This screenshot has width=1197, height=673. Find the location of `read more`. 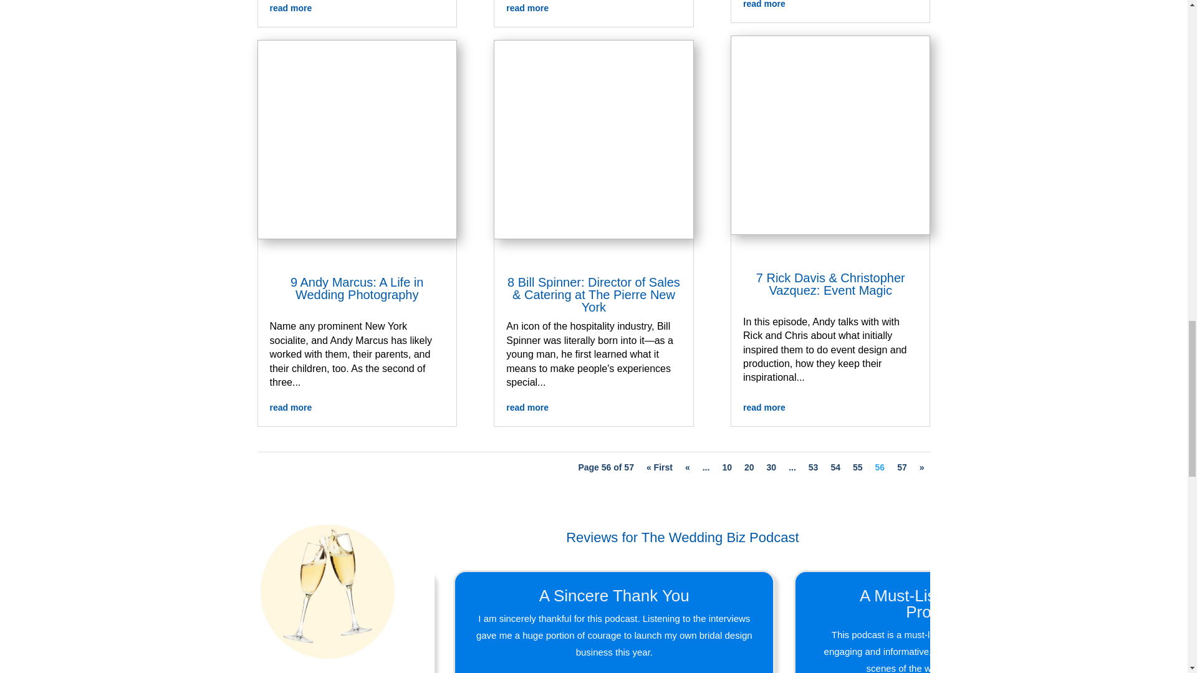

read more is located at coordinates (357, 9).